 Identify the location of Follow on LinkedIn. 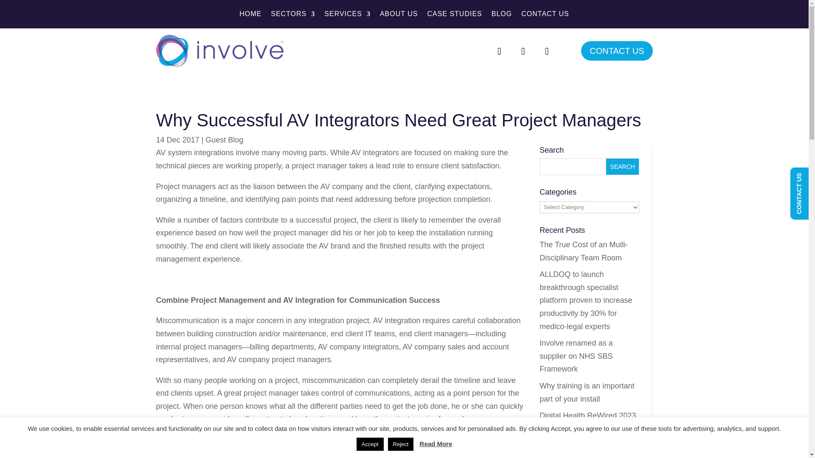
(546, 51).